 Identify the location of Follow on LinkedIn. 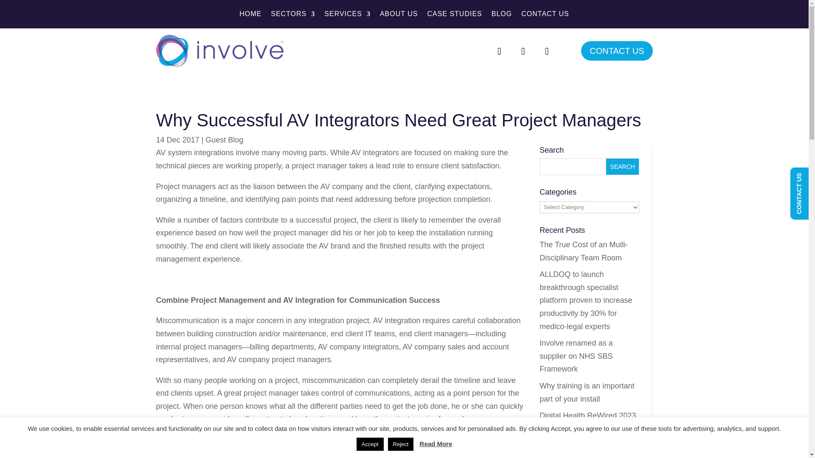
(546, 51).